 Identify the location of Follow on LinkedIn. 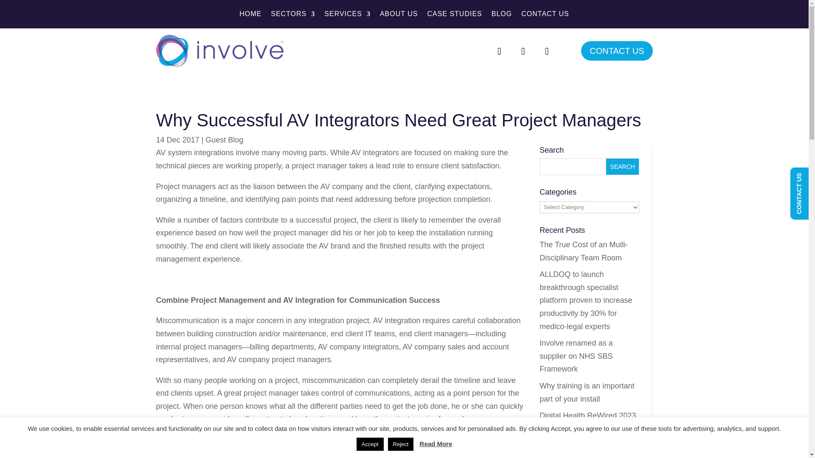
(546, 51).